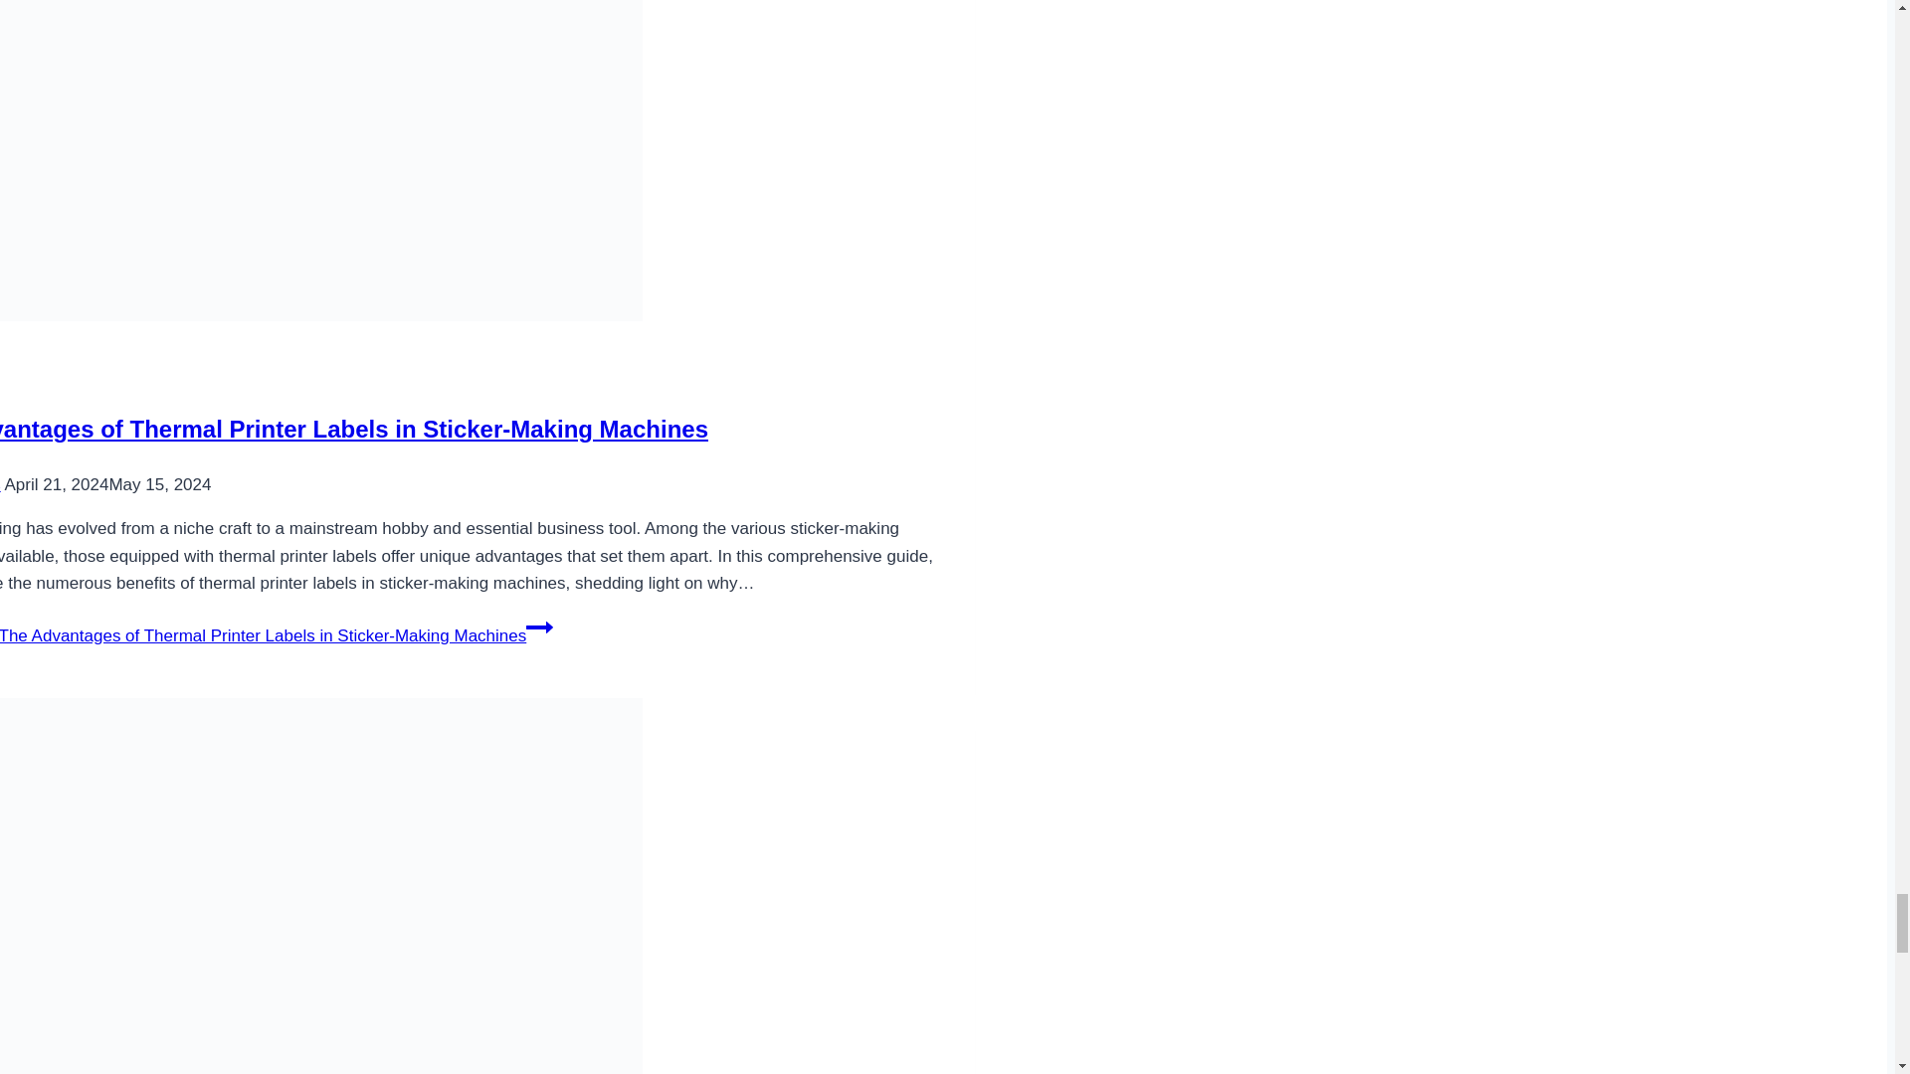  I want to click on Continue, so click(539, 626).